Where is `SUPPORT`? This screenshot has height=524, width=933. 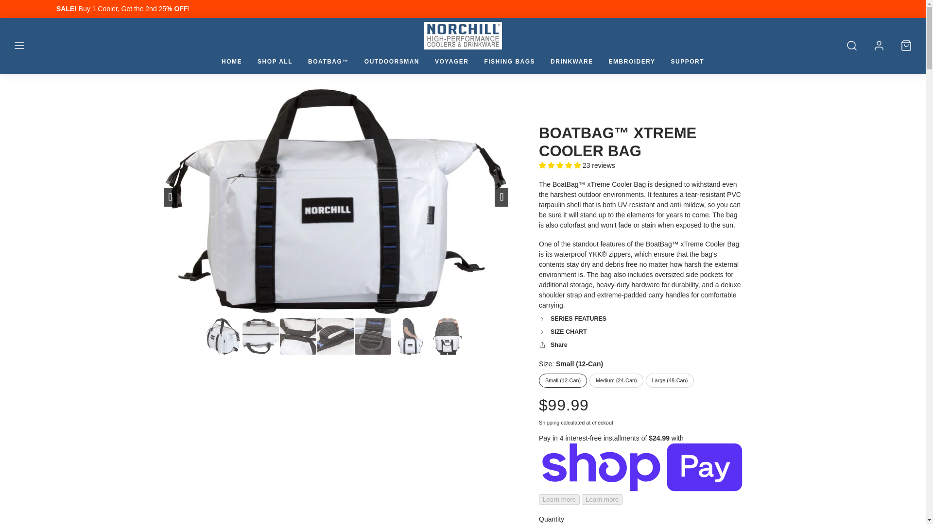 SUPPORT is located at coordinates (687, 61).